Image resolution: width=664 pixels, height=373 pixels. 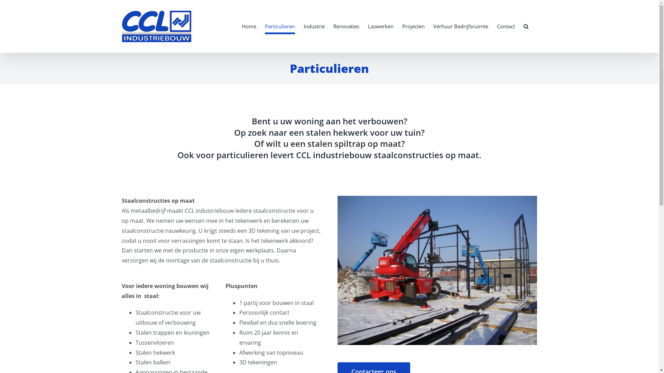 What do you see at coordinates (249, 26) in the screenshot?
I see `Home` at bounding box center [249, 26].